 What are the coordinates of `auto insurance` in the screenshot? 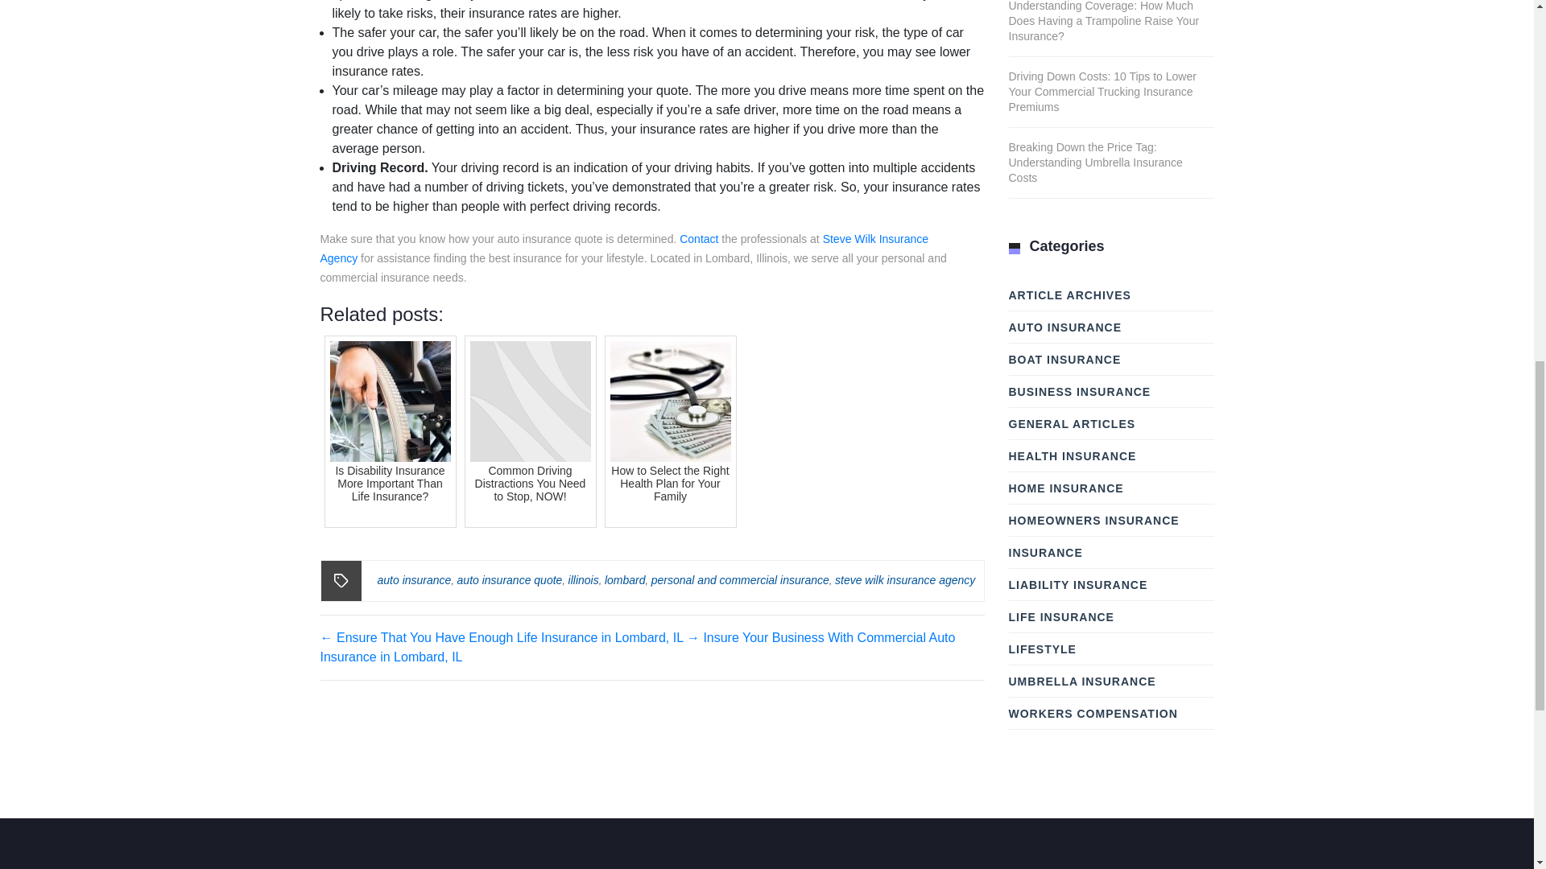 It's located at (414, 579).